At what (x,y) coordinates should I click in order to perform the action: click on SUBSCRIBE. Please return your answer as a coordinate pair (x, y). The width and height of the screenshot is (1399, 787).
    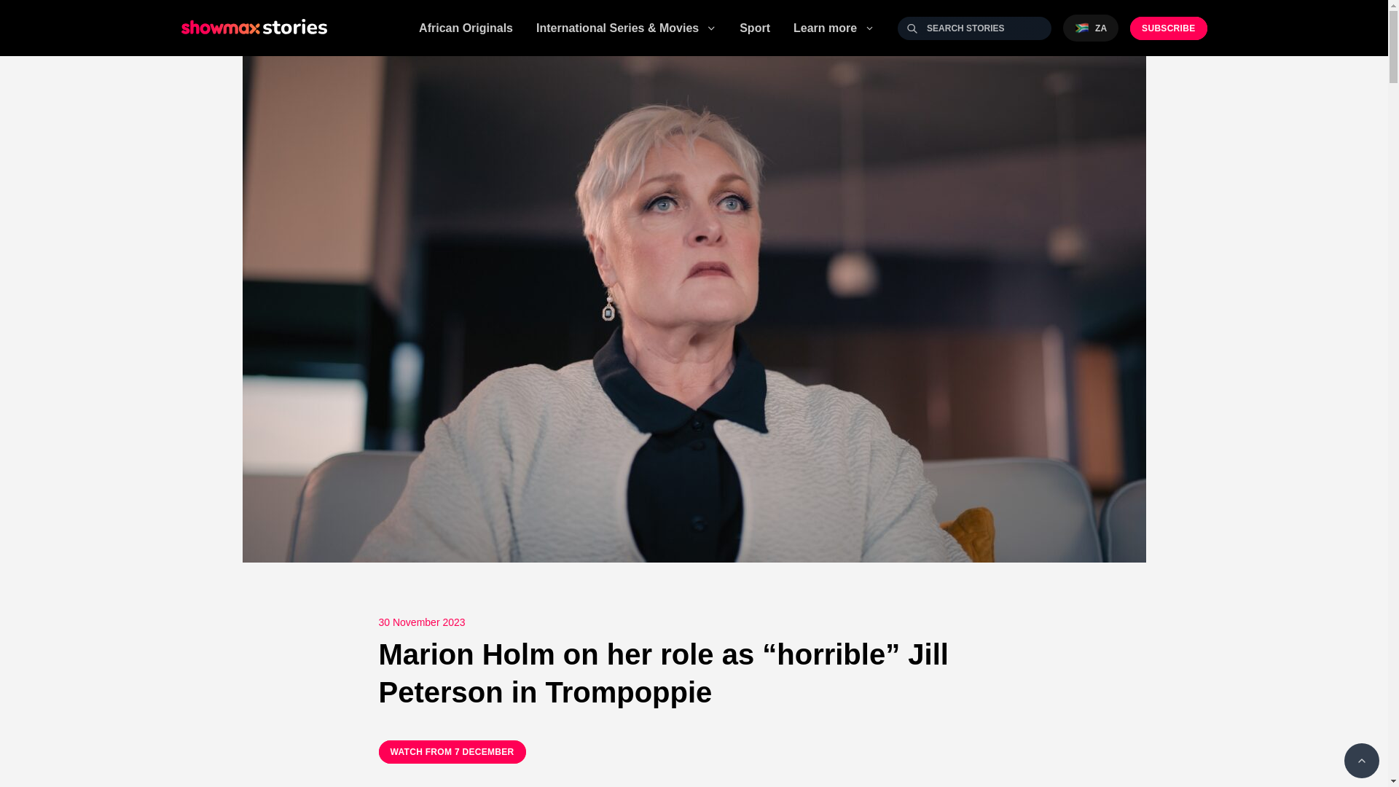
    Looking at the image, I should click on (1168, 28).